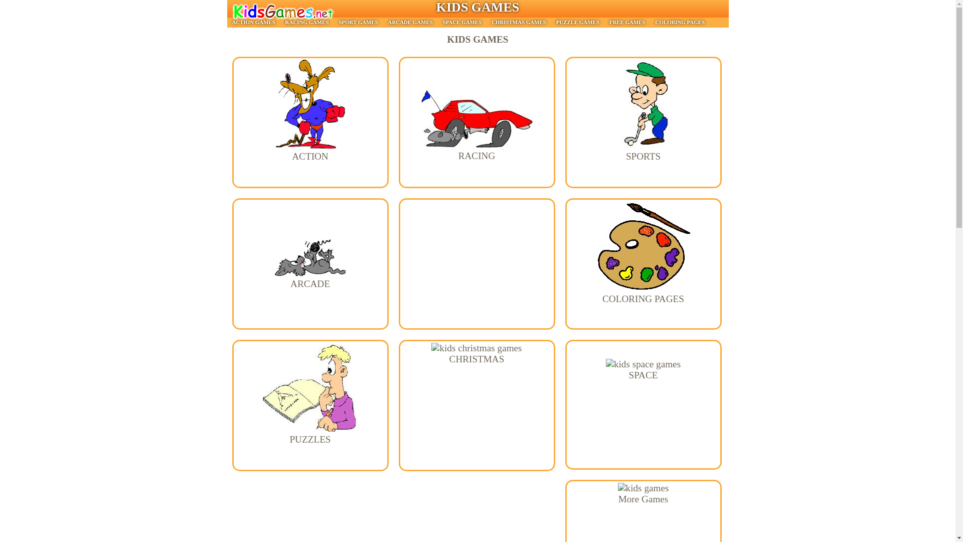 This screenshot has height=542, width=963. Describe the element at coordinates (310, 151) in the screenshot. I see `ACTION` at that location.